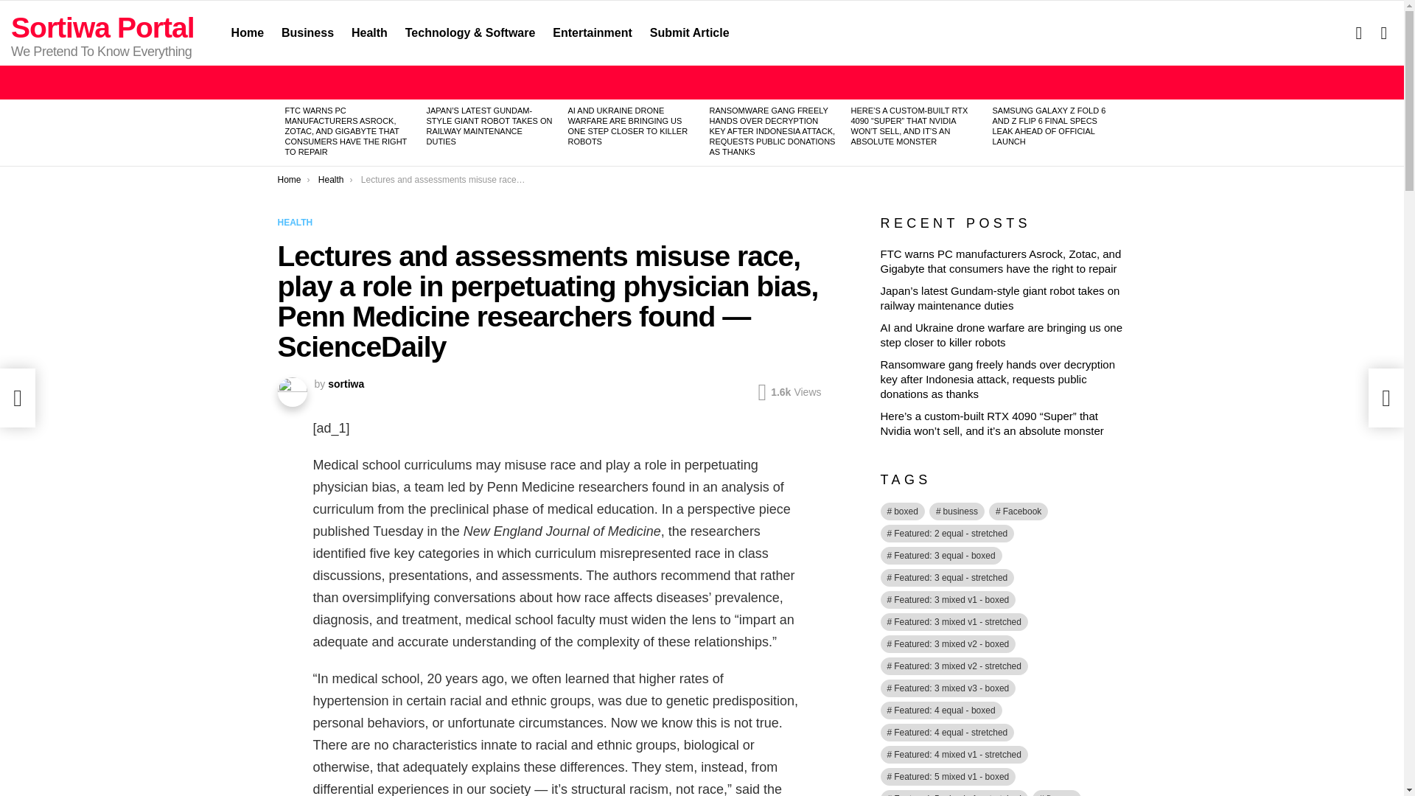  I want to click on Posts by sortiwa, so click(346, 384).